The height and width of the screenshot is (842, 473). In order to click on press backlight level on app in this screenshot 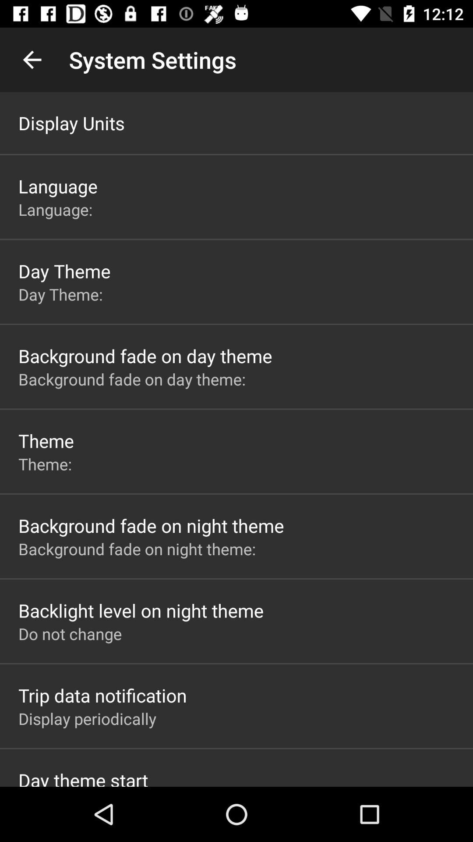, I will do `click(141, 610)`.